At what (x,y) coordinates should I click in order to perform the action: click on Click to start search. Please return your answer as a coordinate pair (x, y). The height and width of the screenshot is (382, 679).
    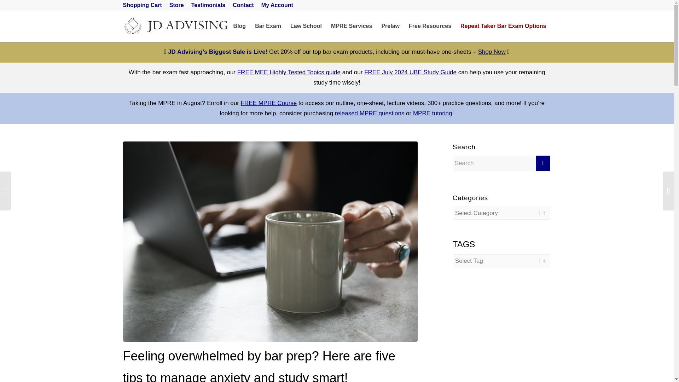
    Looking at the image, I should click on (543, 163).